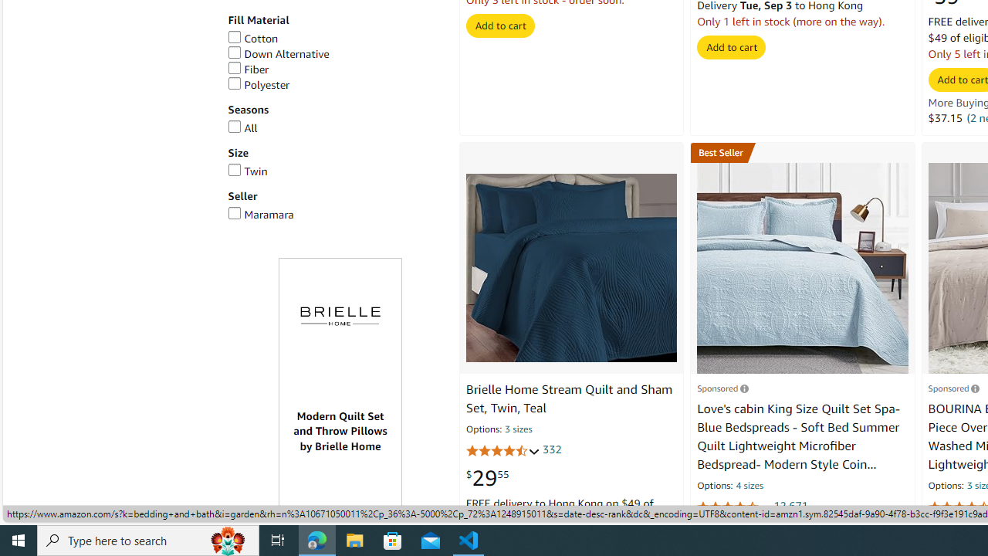 The image size is (988, 556). What do you see at coordinates (242, 128) in the screenshot?
I see `All` at bounding box center [242, 128].